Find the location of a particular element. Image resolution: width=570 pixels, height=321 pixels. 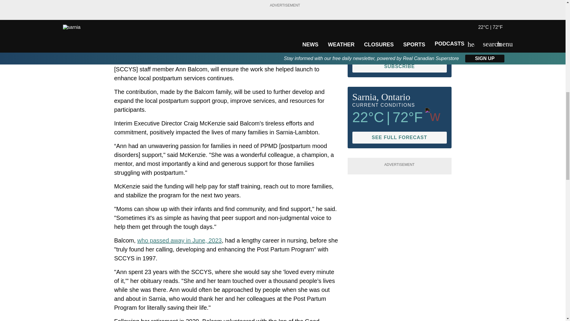

SUBSCRIBE is located at coordinates (399, 67).